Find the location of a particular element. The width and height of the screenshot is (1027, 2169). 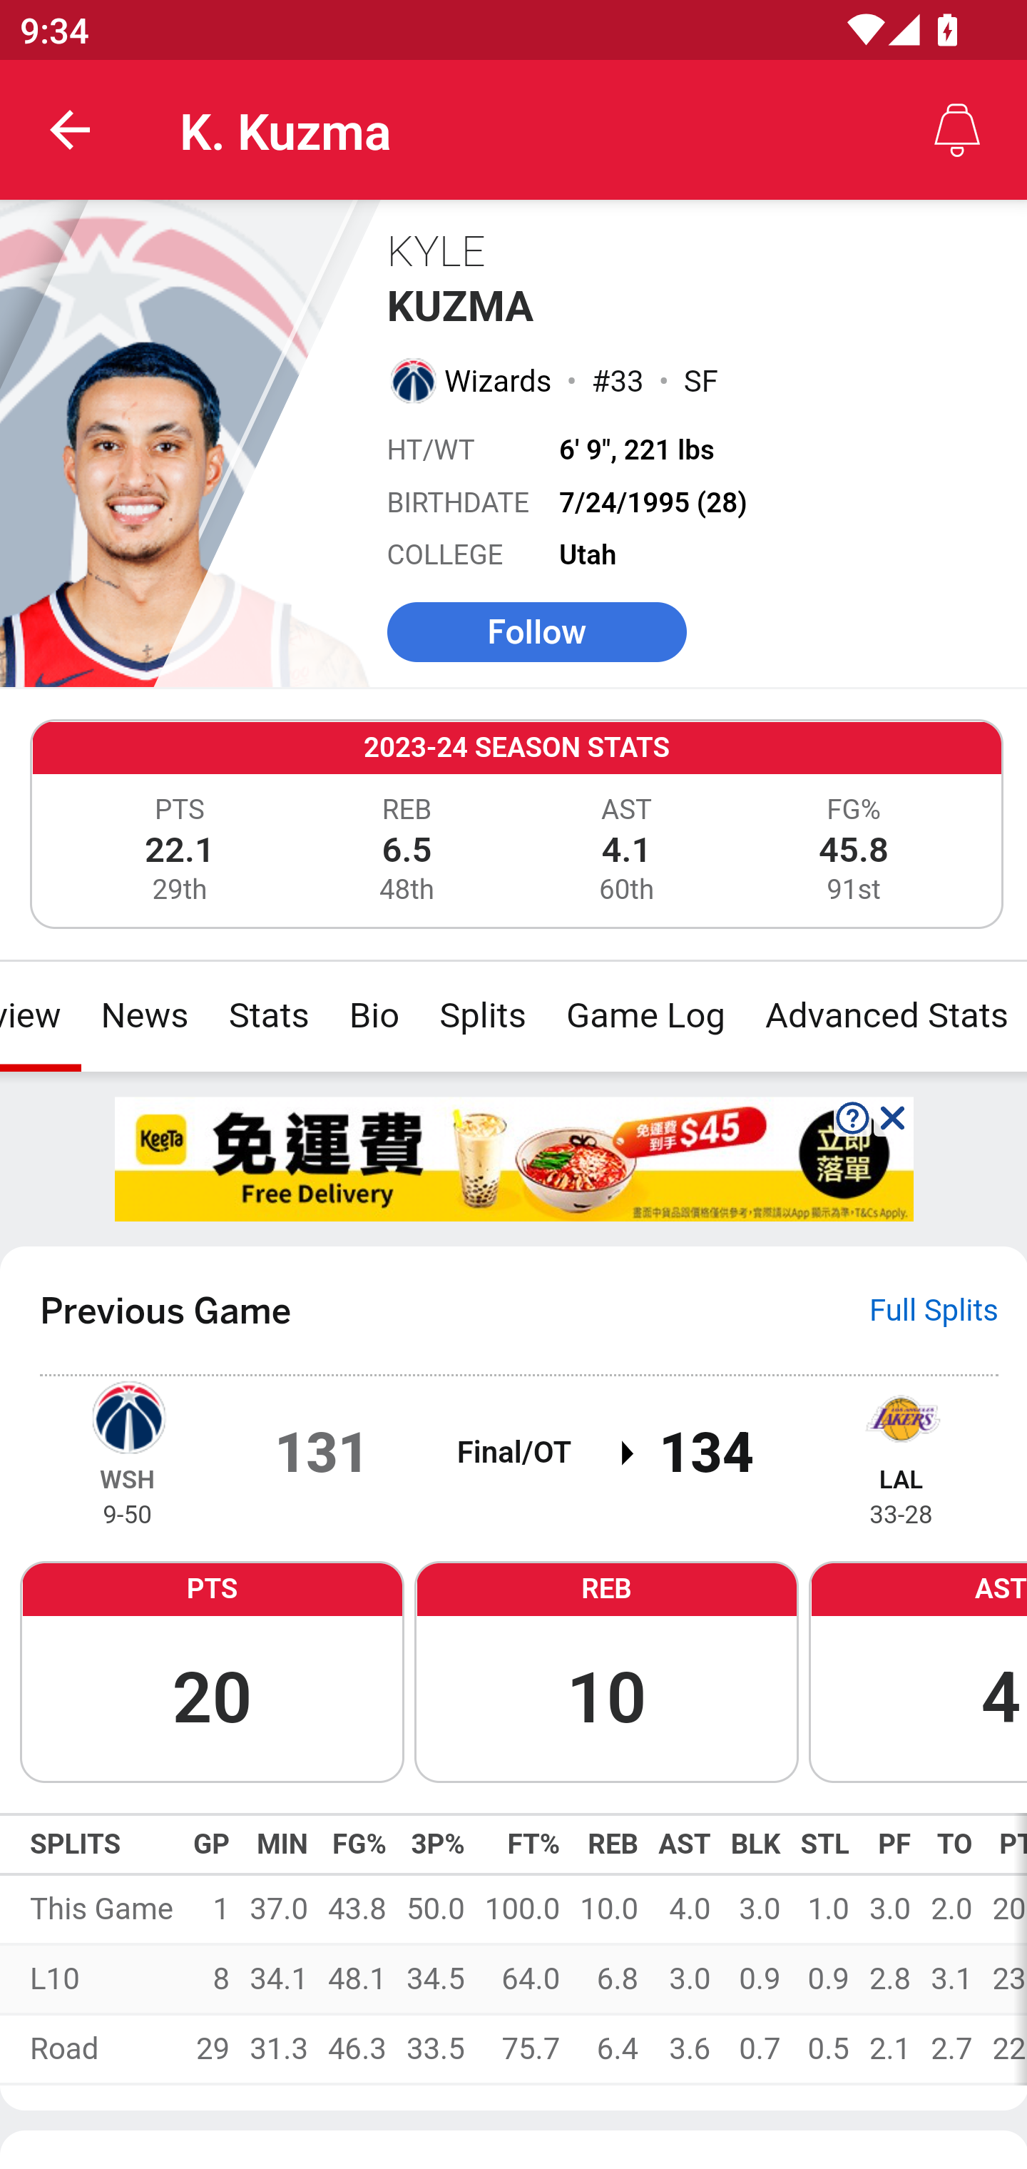

Overview is located at coordinates (41, 1016).